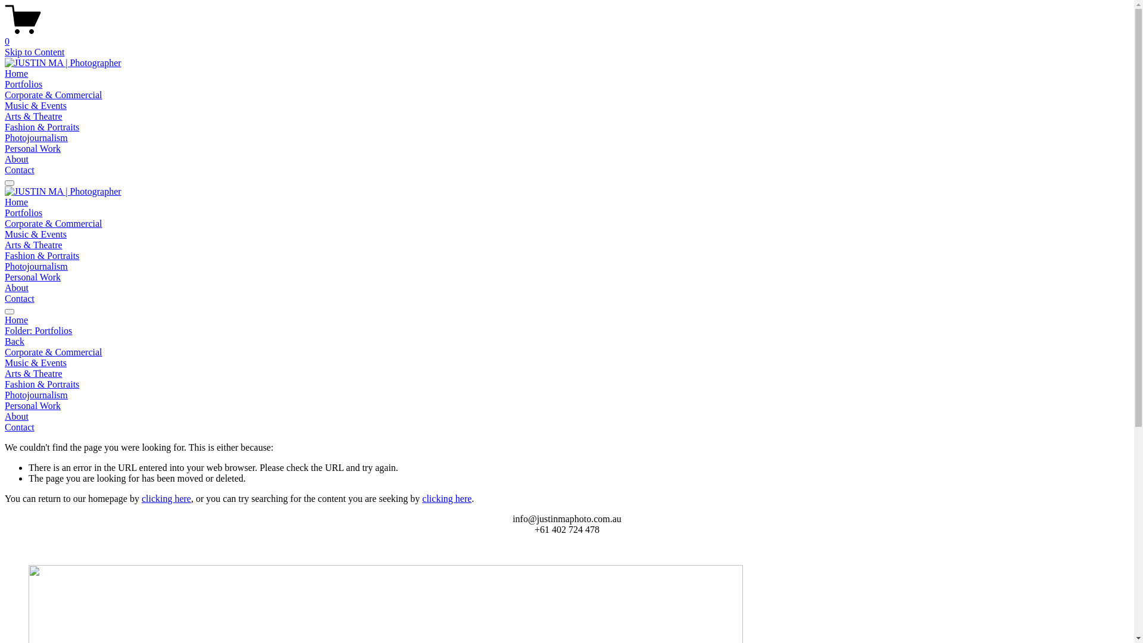  I want to click on Personal Work, so click(33, 149).